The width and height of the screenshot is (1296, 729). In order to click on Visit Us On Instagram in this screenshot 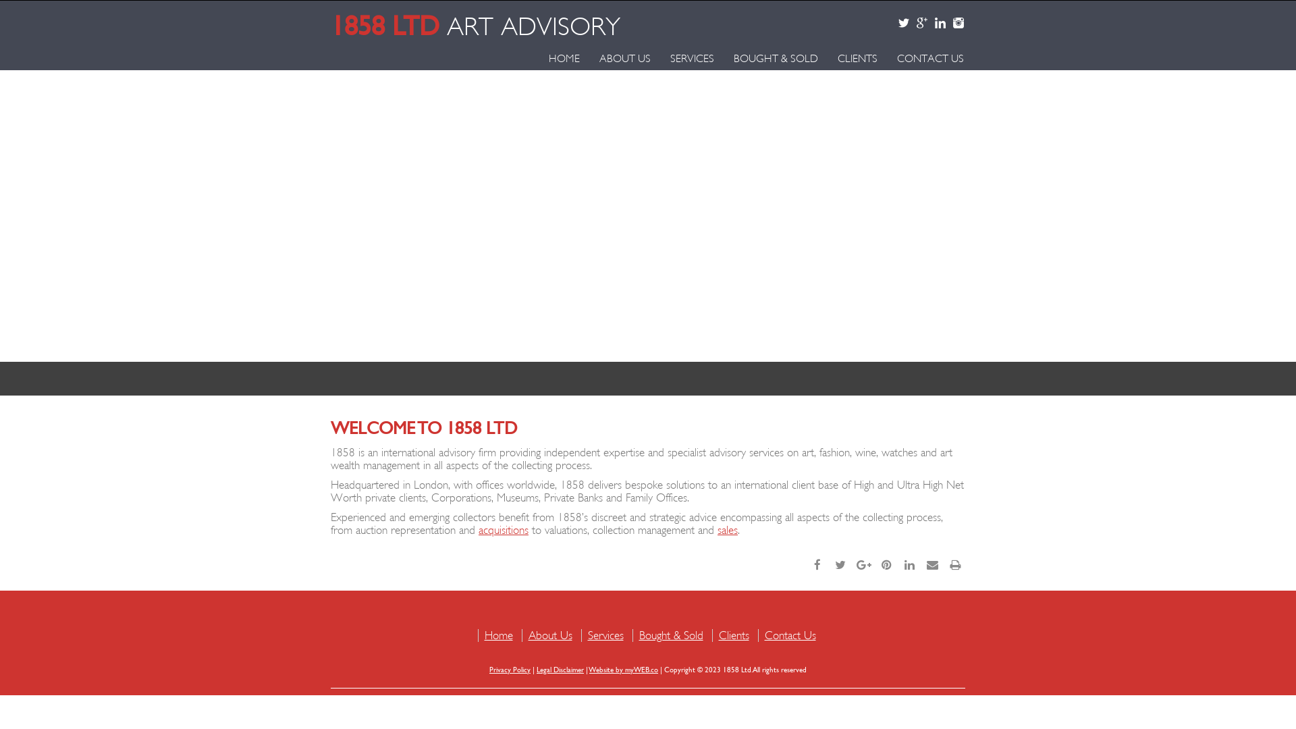, I will do `click(954, 24)`.